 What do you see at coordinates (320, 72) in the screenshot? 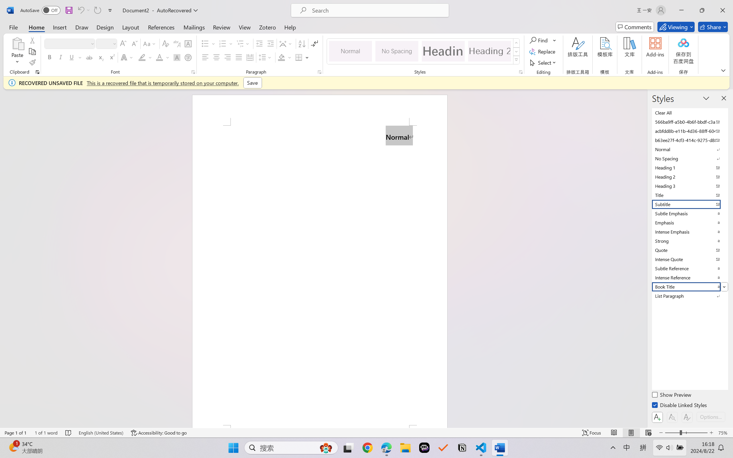
I see `Paragraph...` at bounding box center [320, 72].